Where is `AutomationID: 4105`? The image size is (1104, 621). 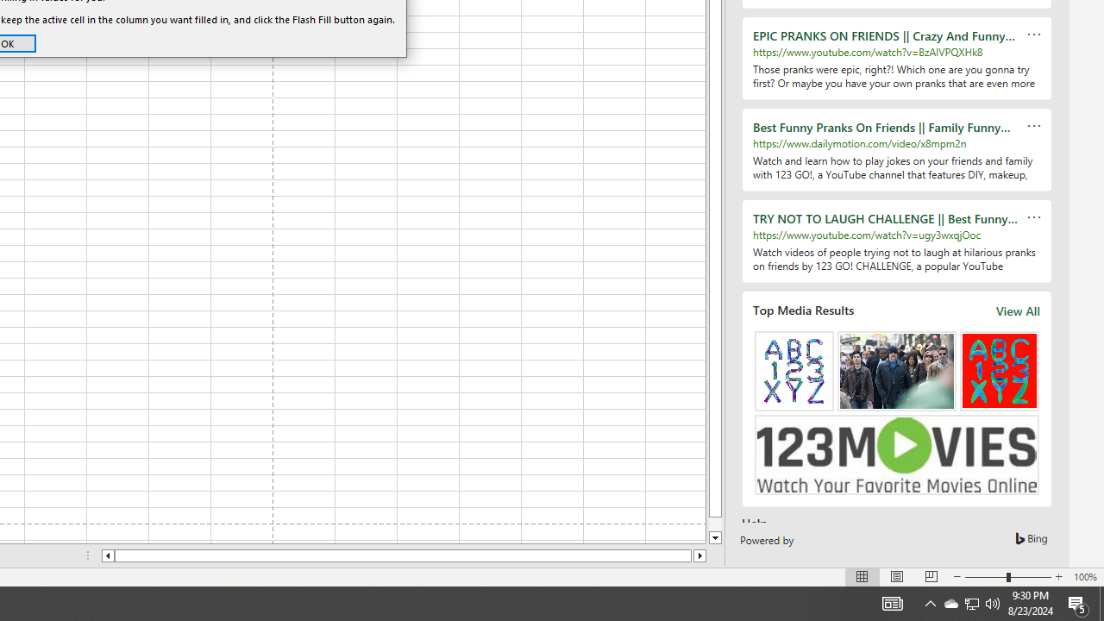
AutomationID: 4105 is located at coordinates (892, 604).